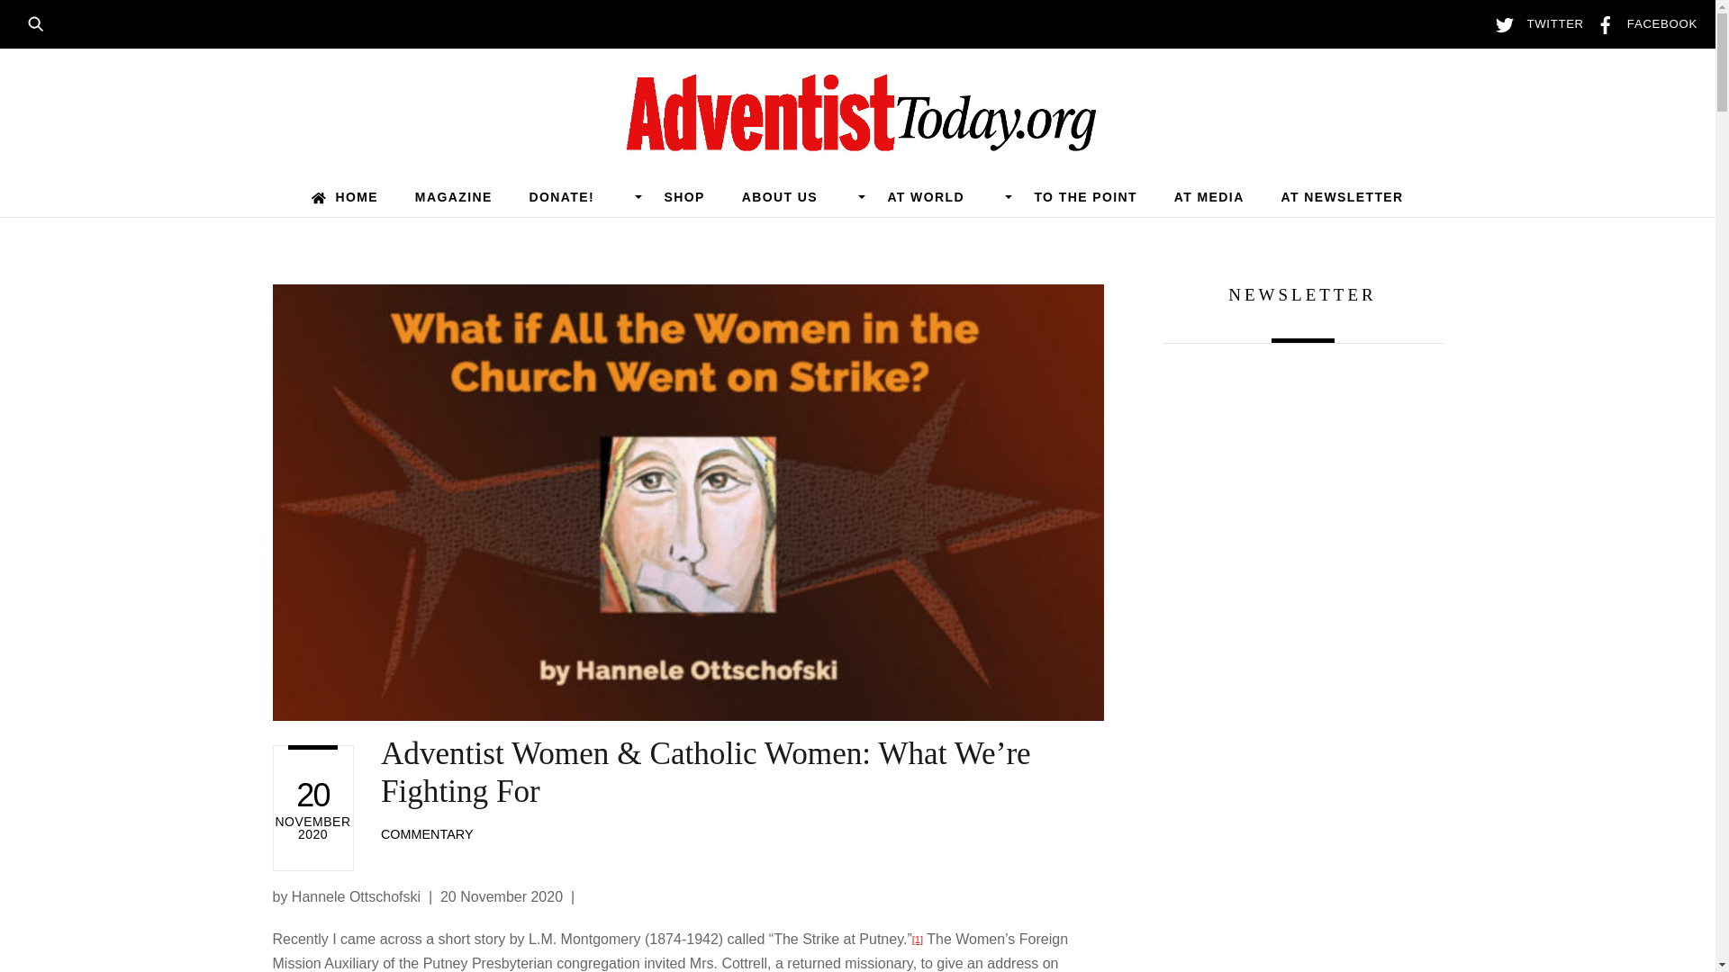 Image resolution: width=1729 pixels, height=972 pixels. Describe the element at coordinates (344, 196) in the screenshot. I see `HOME` at that location.